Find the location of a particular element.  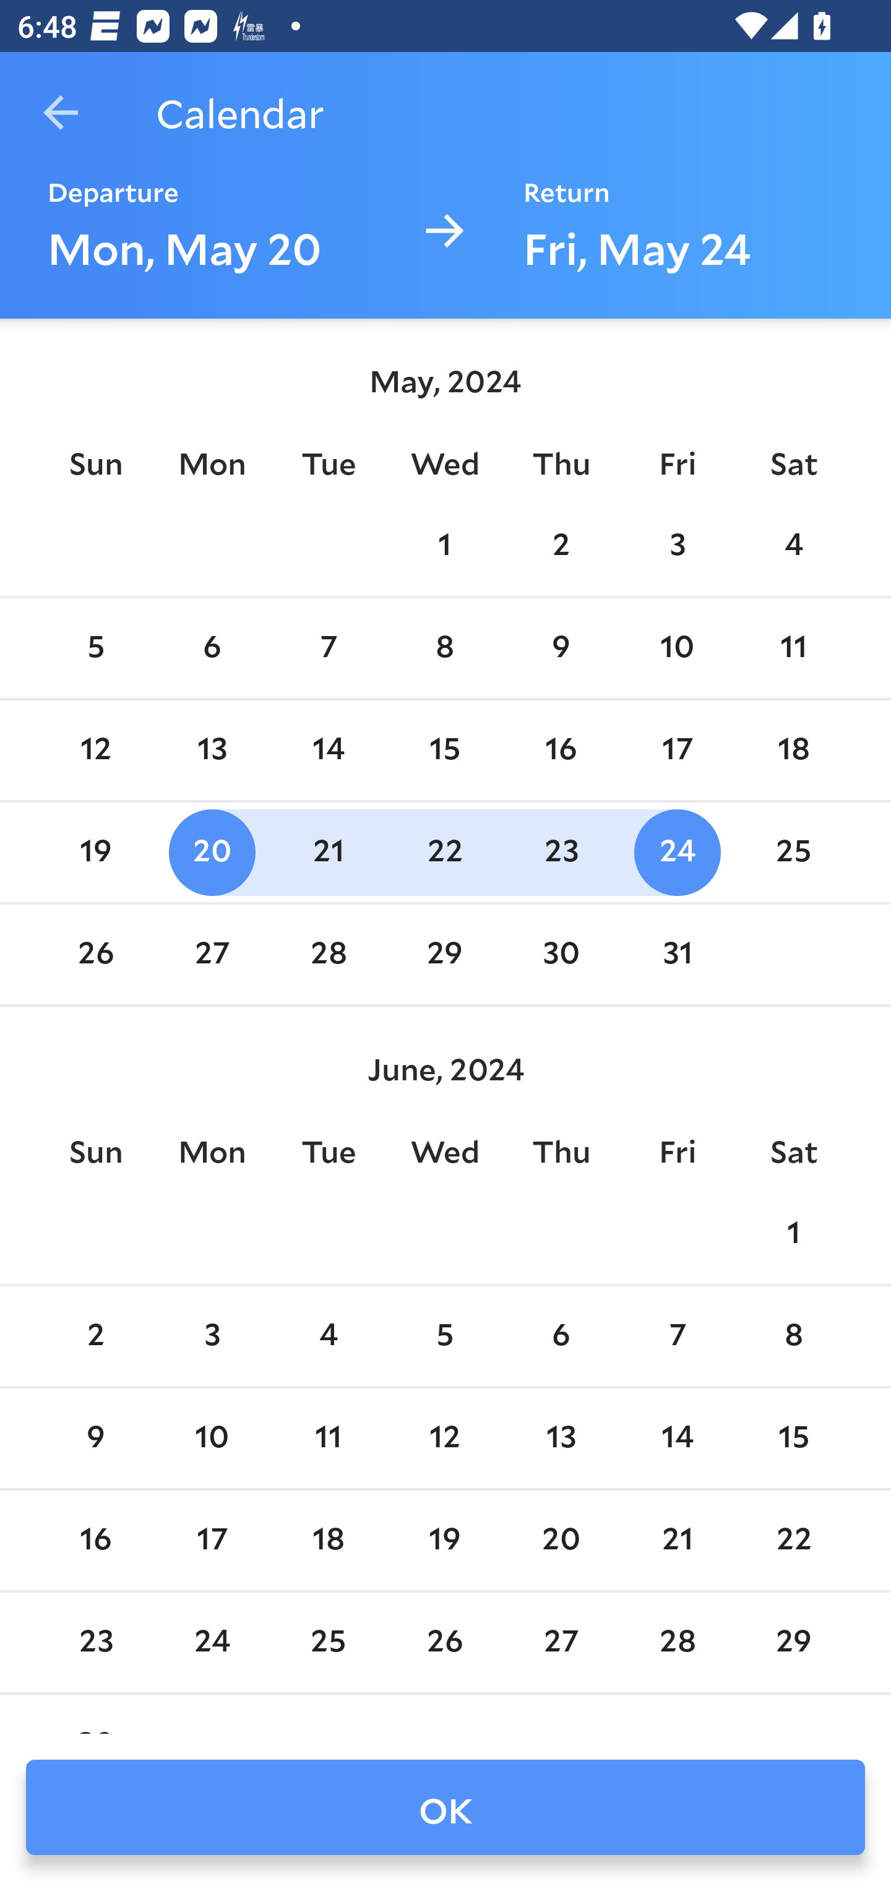

9 is located at coordinates (95, 1439).